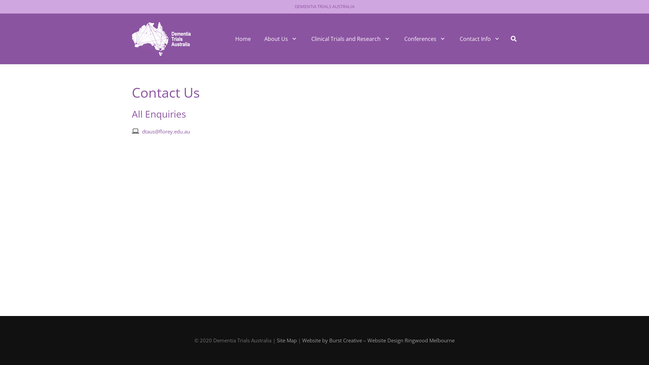 This screenshot has width=649, height=365. What do you see at coordinates (166, 131) in the screenshot?
I see `dtaus@florey.edu.au` at bounding box center [166, 131].